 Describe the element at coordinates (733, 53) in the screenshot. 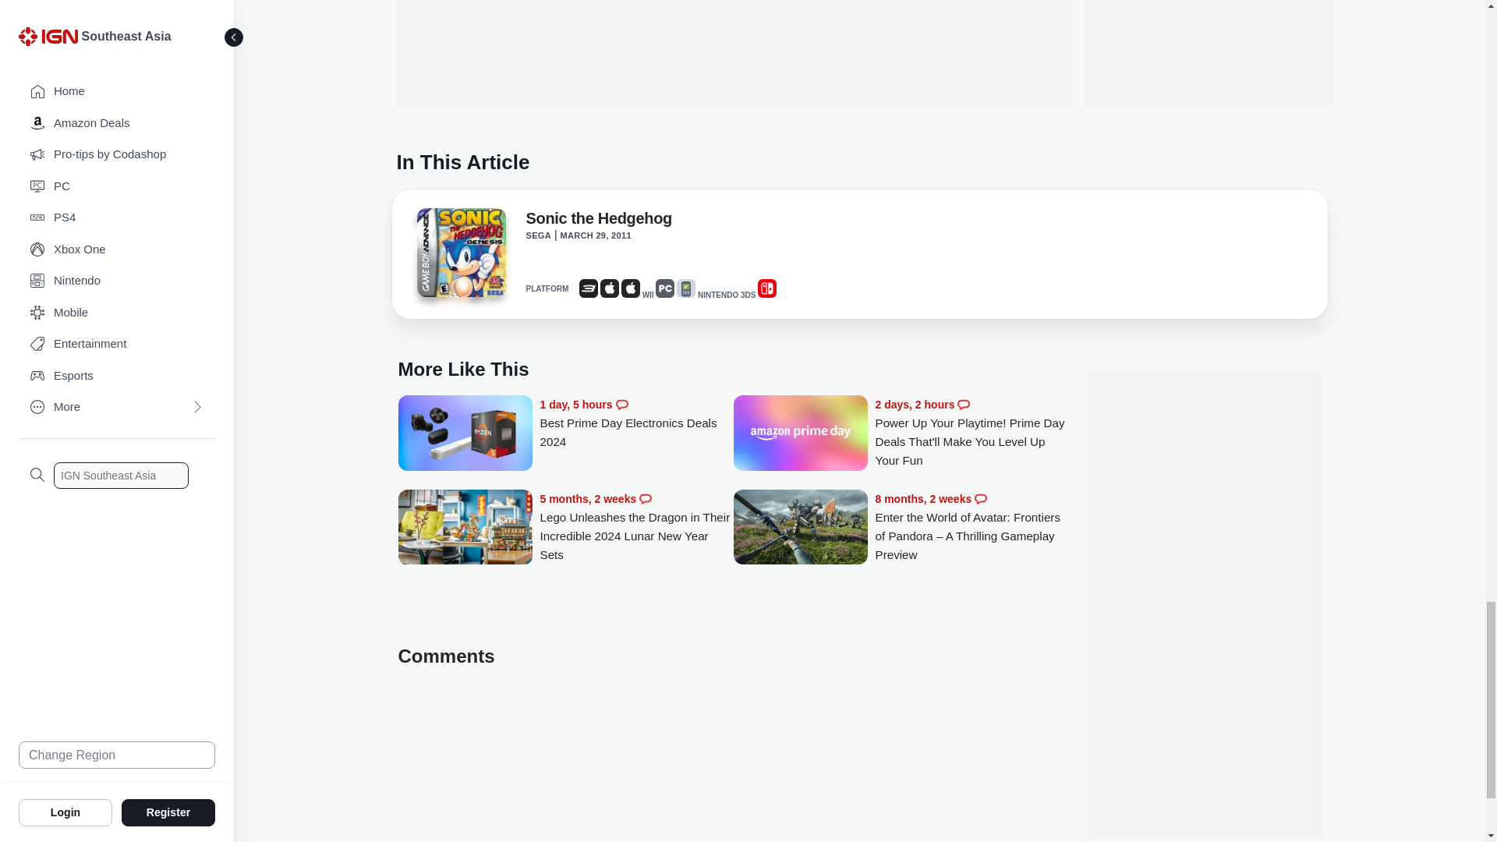

I see `3rd party ad content` at that location.